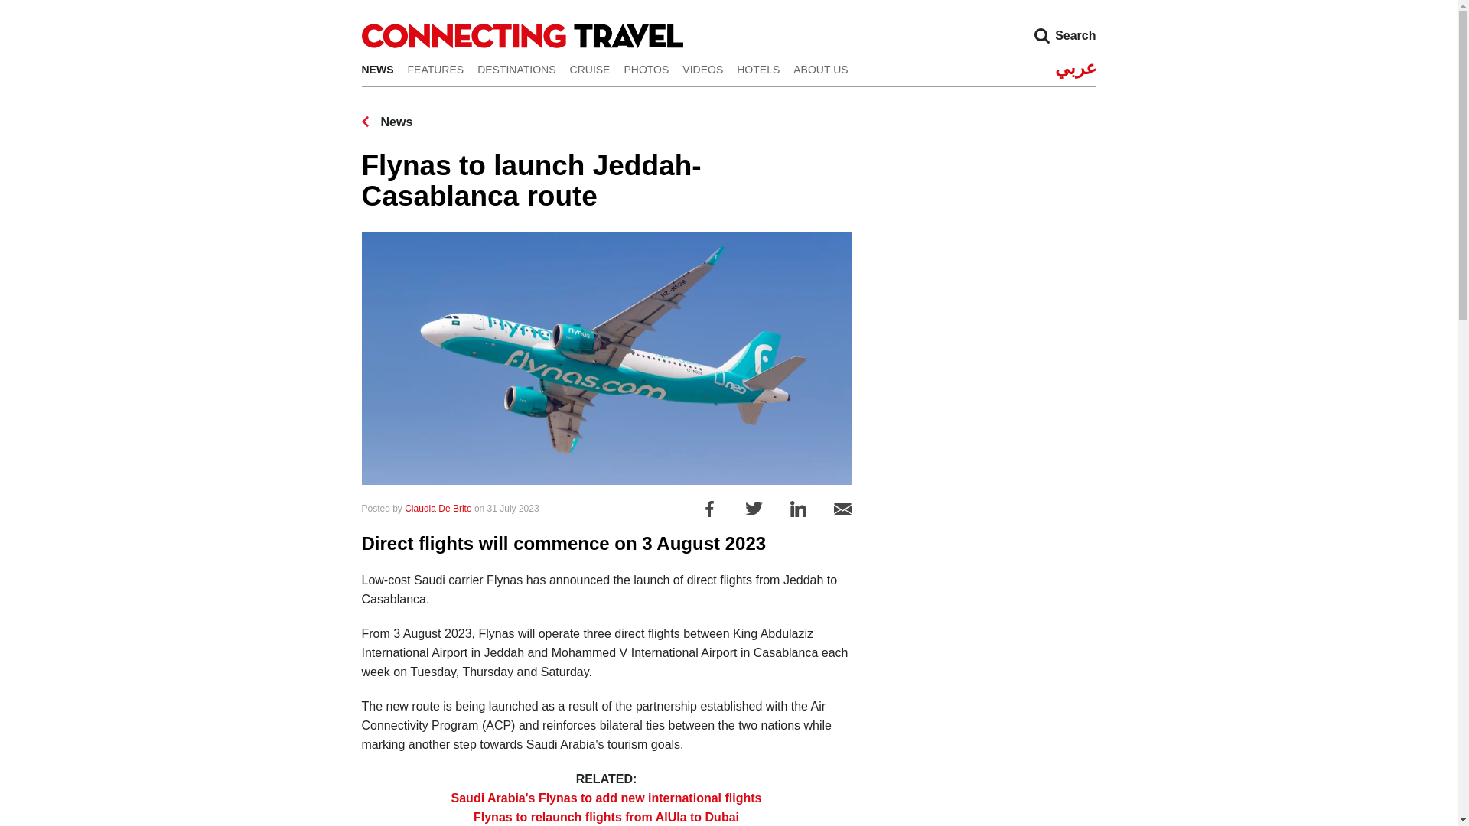 This screenshot has width=1469, height=826. What do you see at coordinates (377, 69) in the screenshot?
I see `NEWS` at bounding box center [377, 69].